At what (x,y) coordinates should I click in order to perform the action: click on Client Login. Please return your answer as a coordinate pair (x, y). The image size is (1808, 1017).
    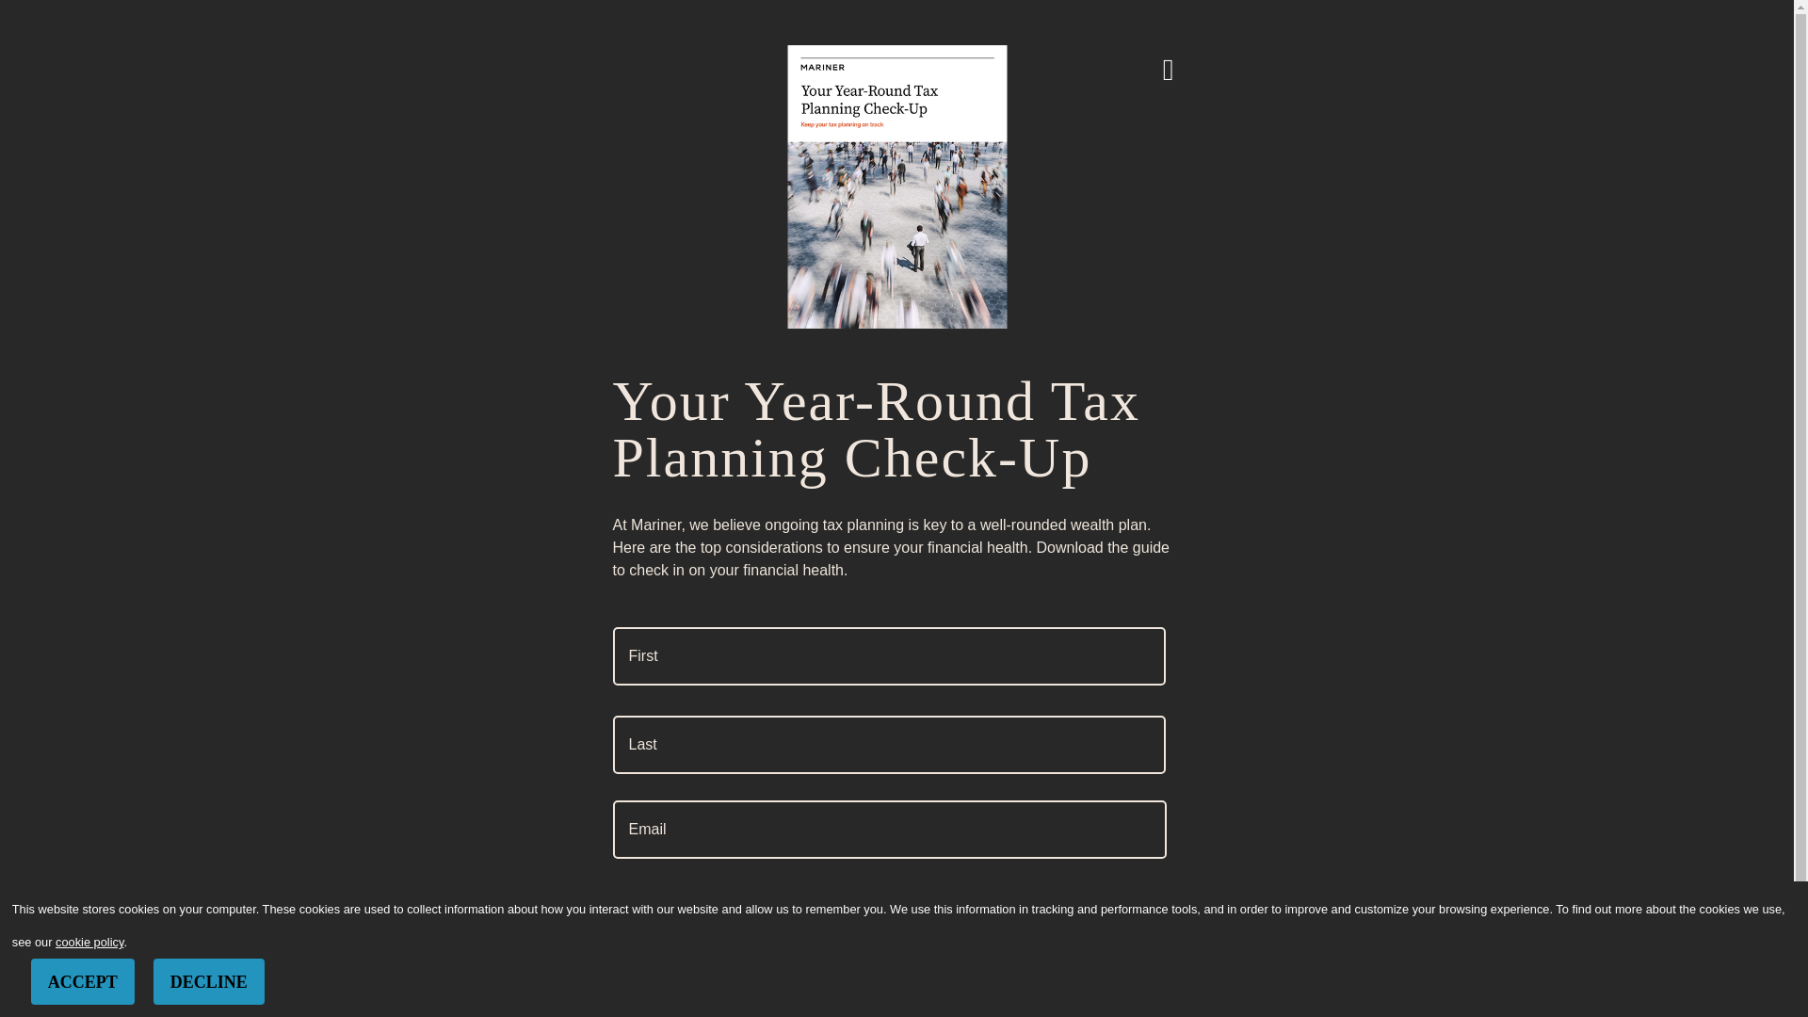
    Looking at the image, I should click on (1416, 12).